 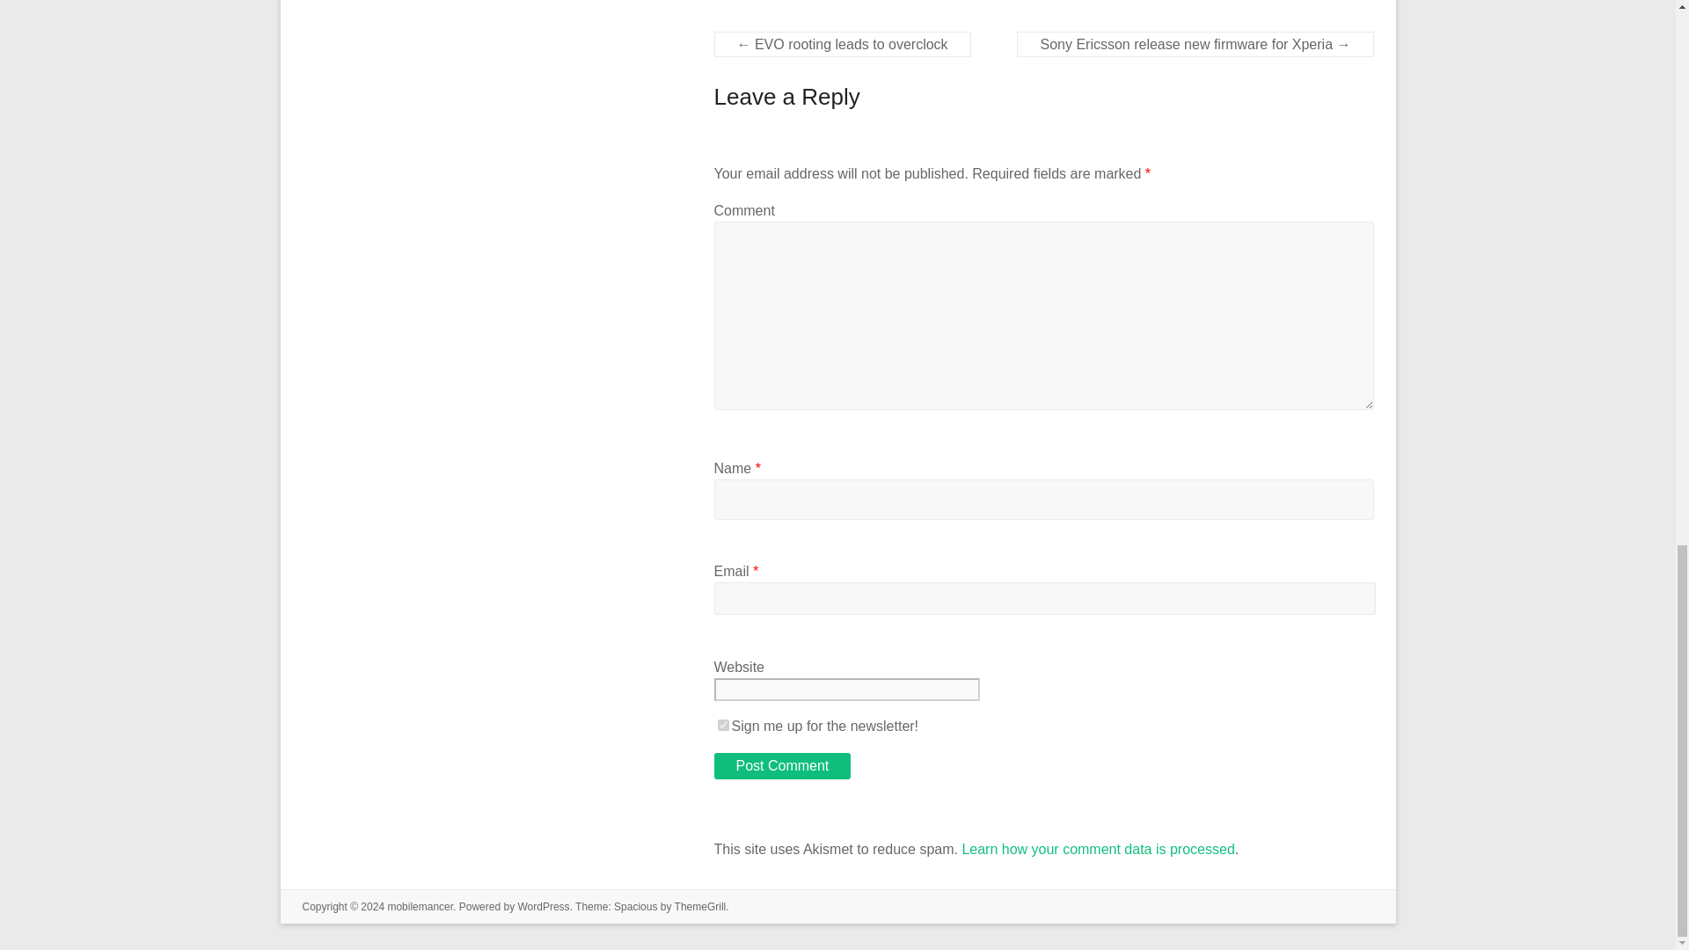 What do you see at coordinates (1098, 849) in the screenshot?
I see `Learn how your comment data is processed` at bounding box center [1098, 849].